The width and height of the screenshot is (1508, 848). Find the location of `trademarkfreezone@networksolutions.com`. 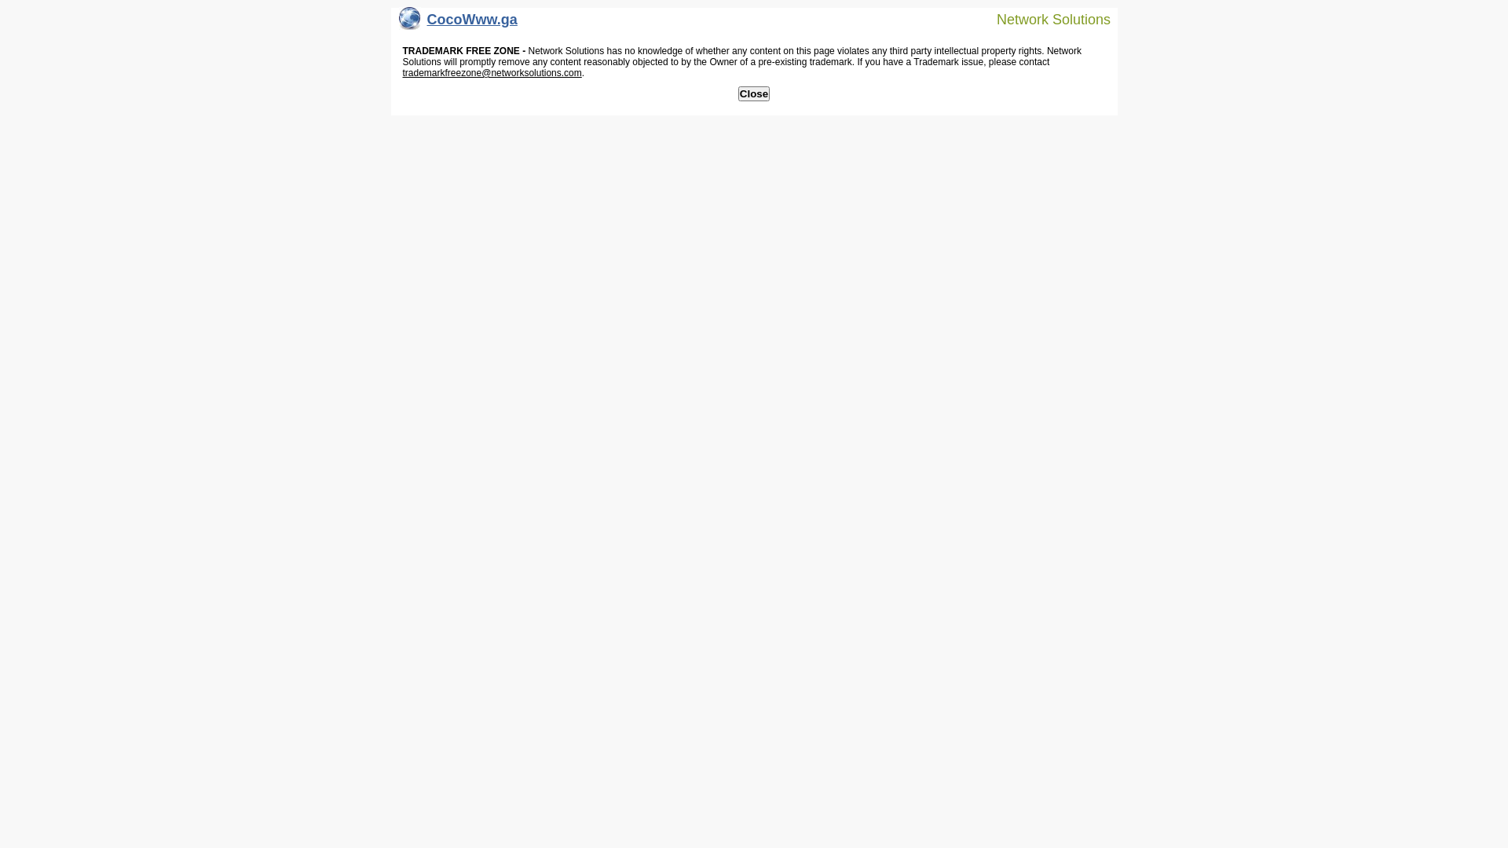

trademarkfreezone@networksolutions.com is located at coordinates (492, 73).